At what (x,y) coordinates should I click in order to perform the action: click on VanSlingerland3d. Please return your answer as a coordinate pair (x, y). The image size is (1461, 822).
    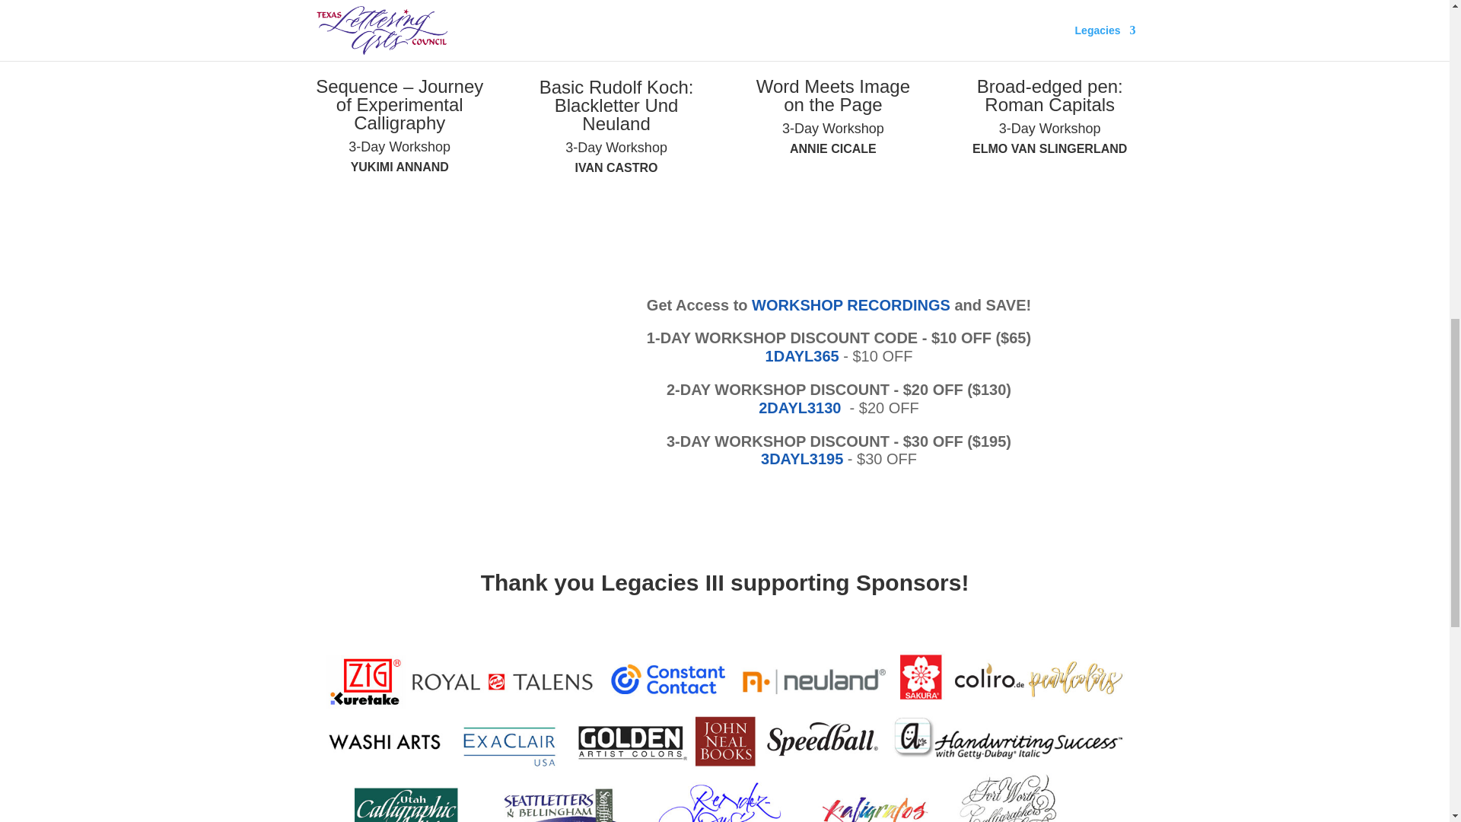
    Looking at the image, I should click on (1049, 27).